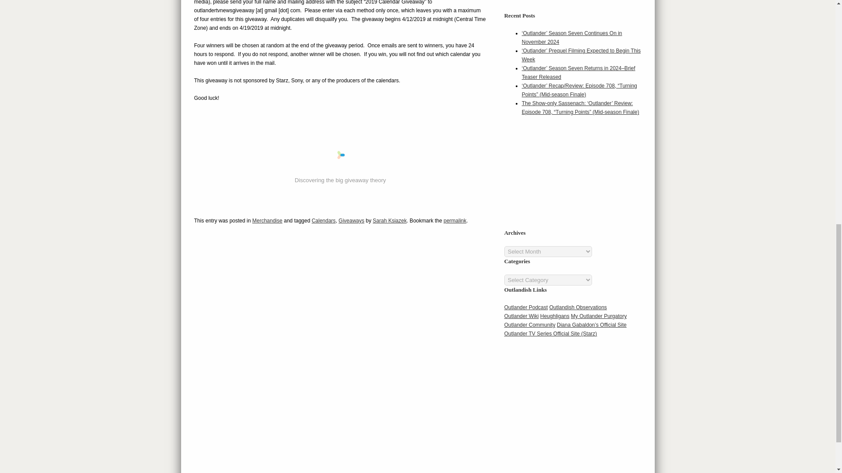 The width and height of the screenshot is (842, 473). I want to click on Outlander Community, so click(530, 325).